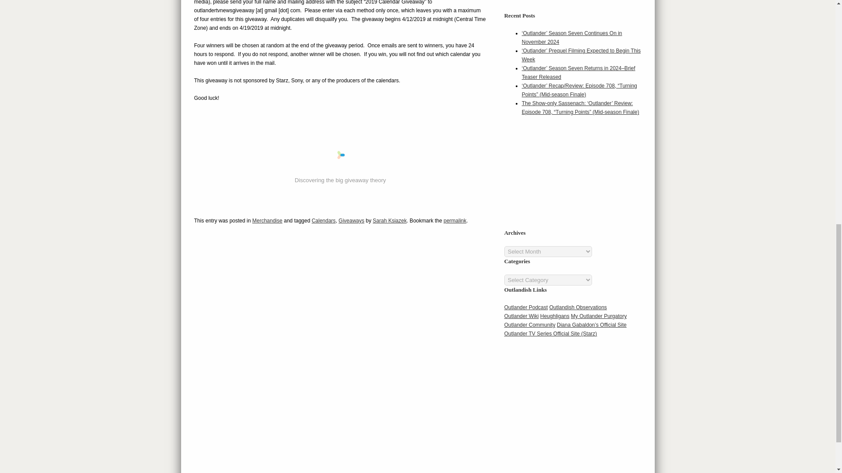 The width and height of the screenshot is (842, 473). I want to click on Outlander Community, so click(530, 325).